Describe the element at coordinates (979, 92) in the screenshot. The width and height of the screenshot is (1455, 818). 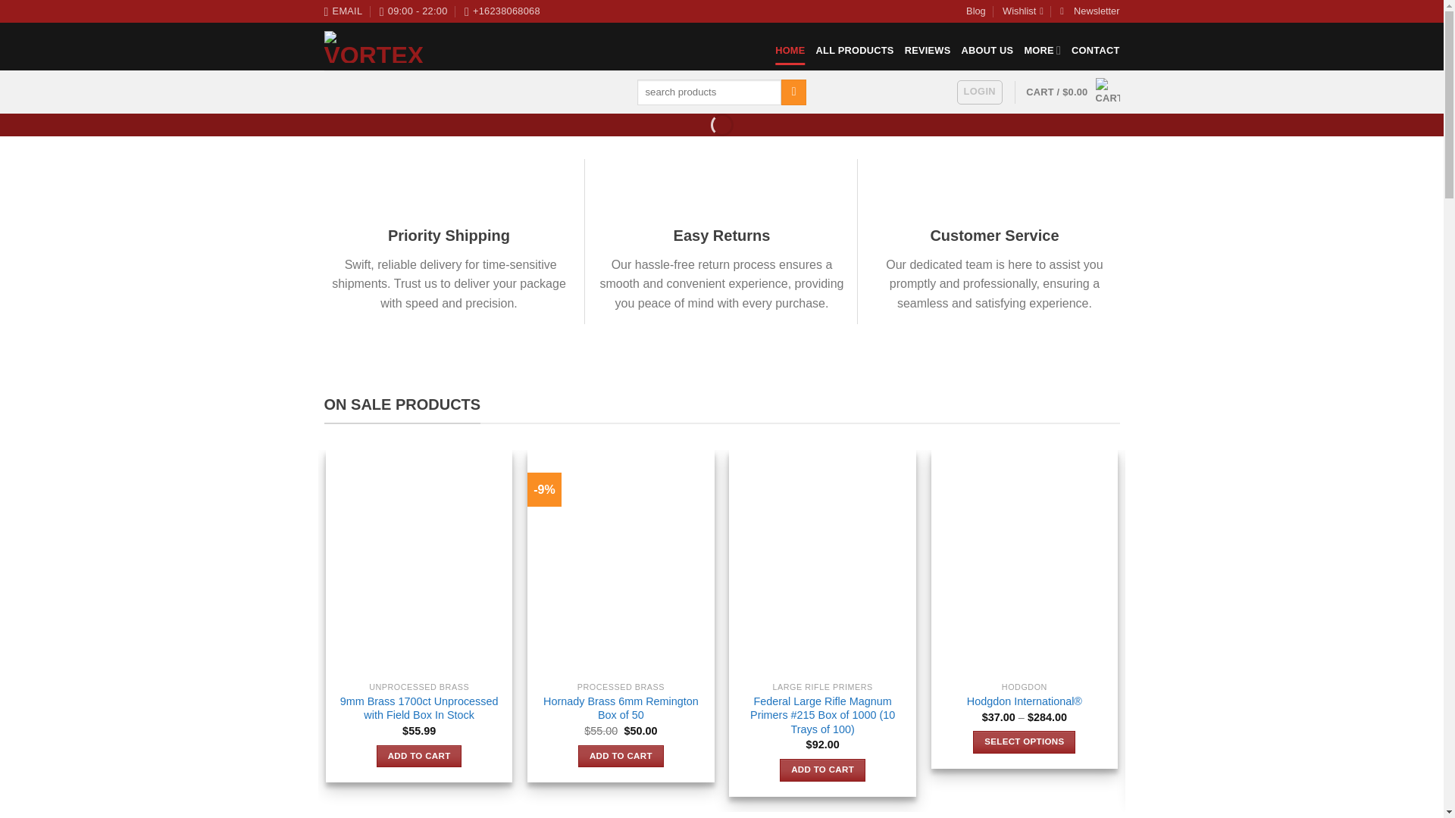
I see `LOGIN` at that location.